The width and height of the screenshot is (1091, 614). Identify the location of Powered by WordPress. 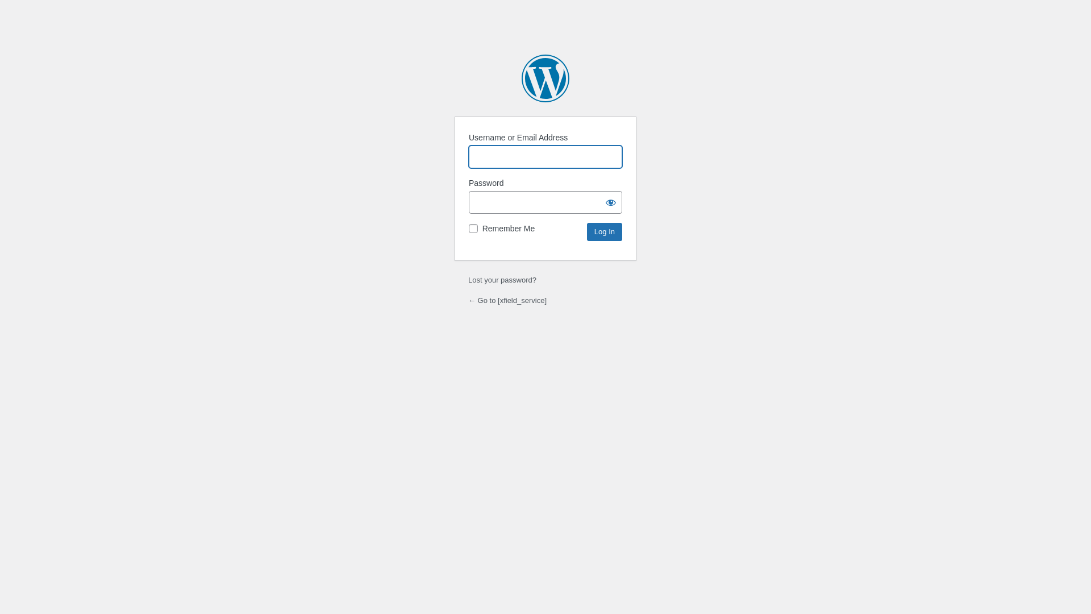
(545, 78).